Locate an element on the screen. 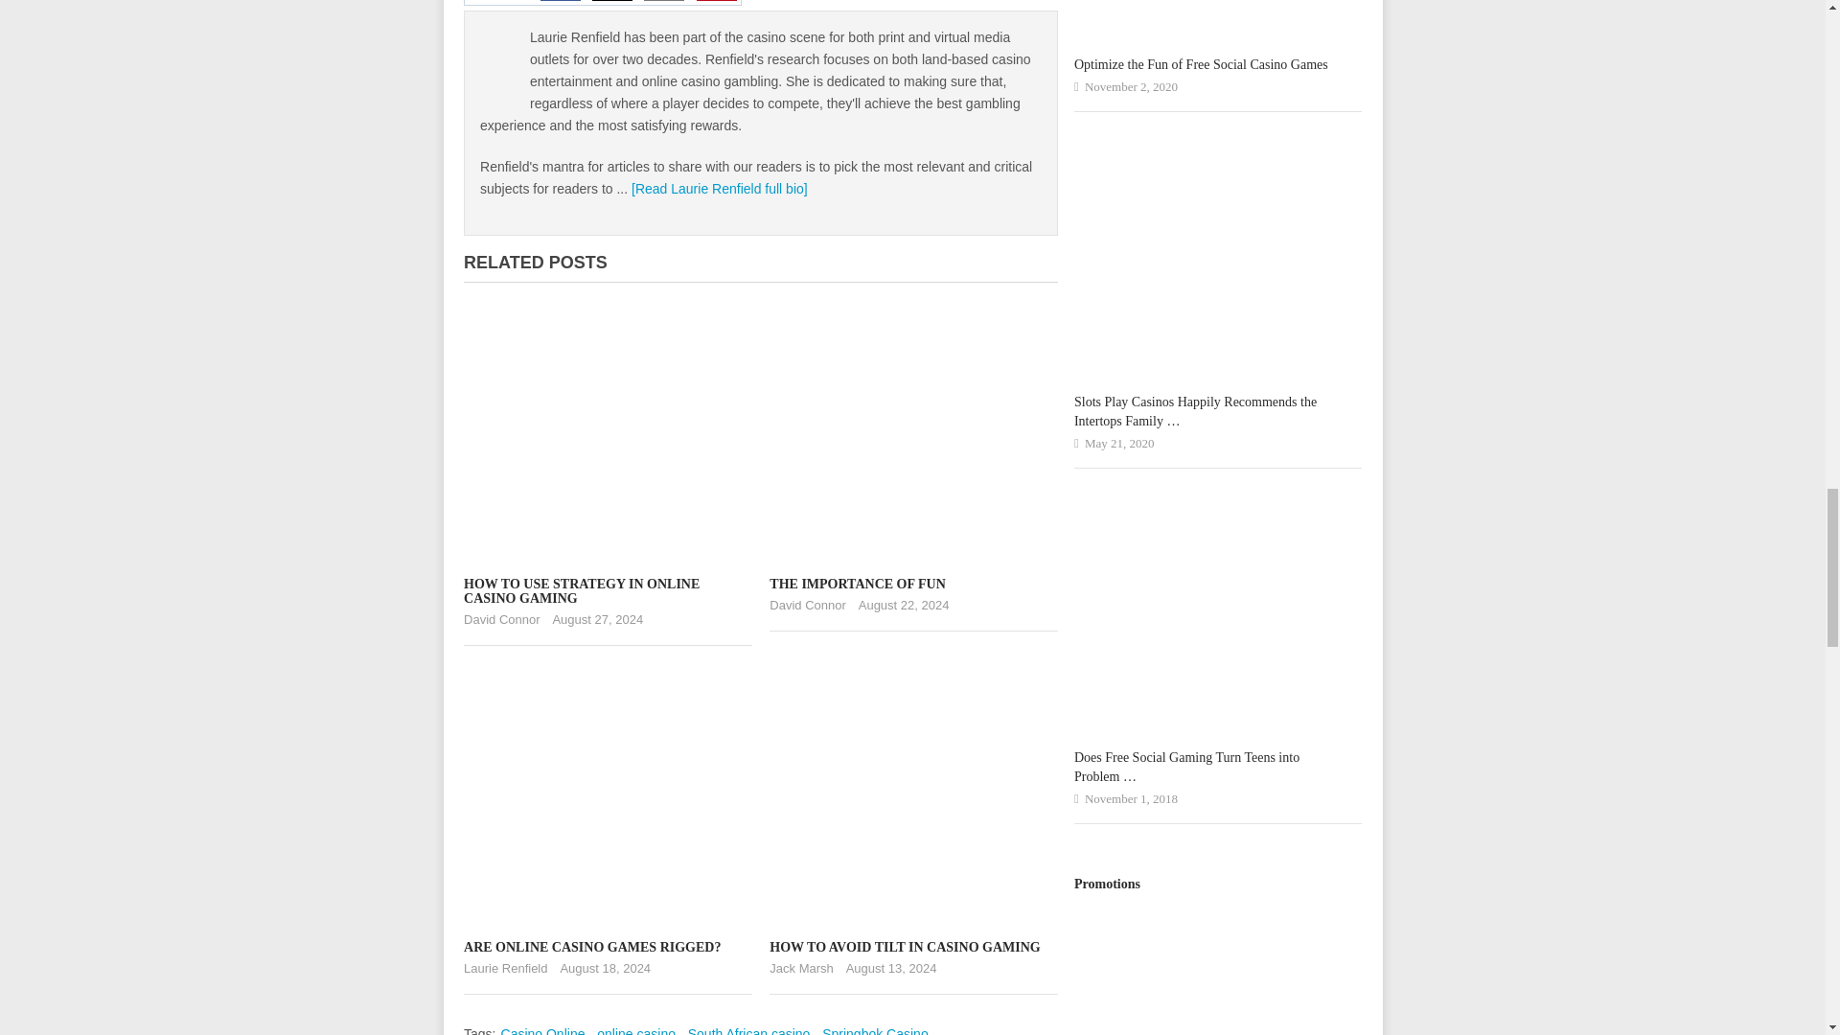 This screenshot has width=1840, height=1035. Are Online Casino Games Rigged? is located at coordinates (592, 947).